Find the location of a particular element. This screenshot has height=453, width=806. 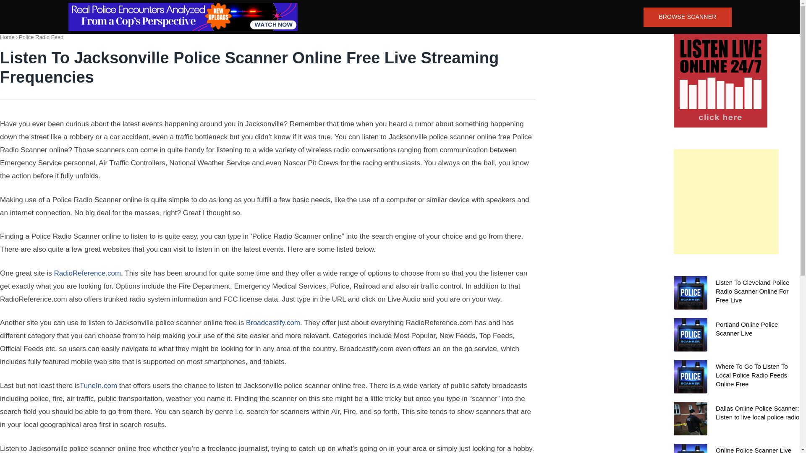

TuneIn.com is located at coordinates (98, 385).